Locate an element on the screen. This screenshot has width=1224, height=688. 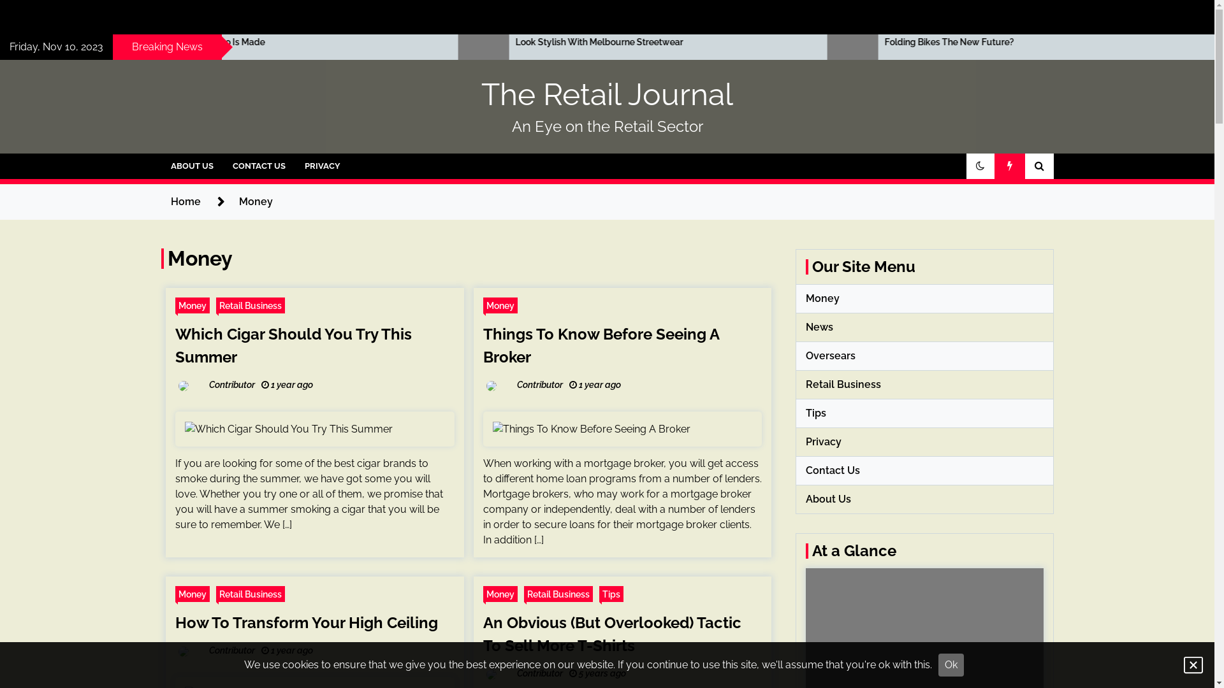
Oversears is located at coordinates (831, 355).